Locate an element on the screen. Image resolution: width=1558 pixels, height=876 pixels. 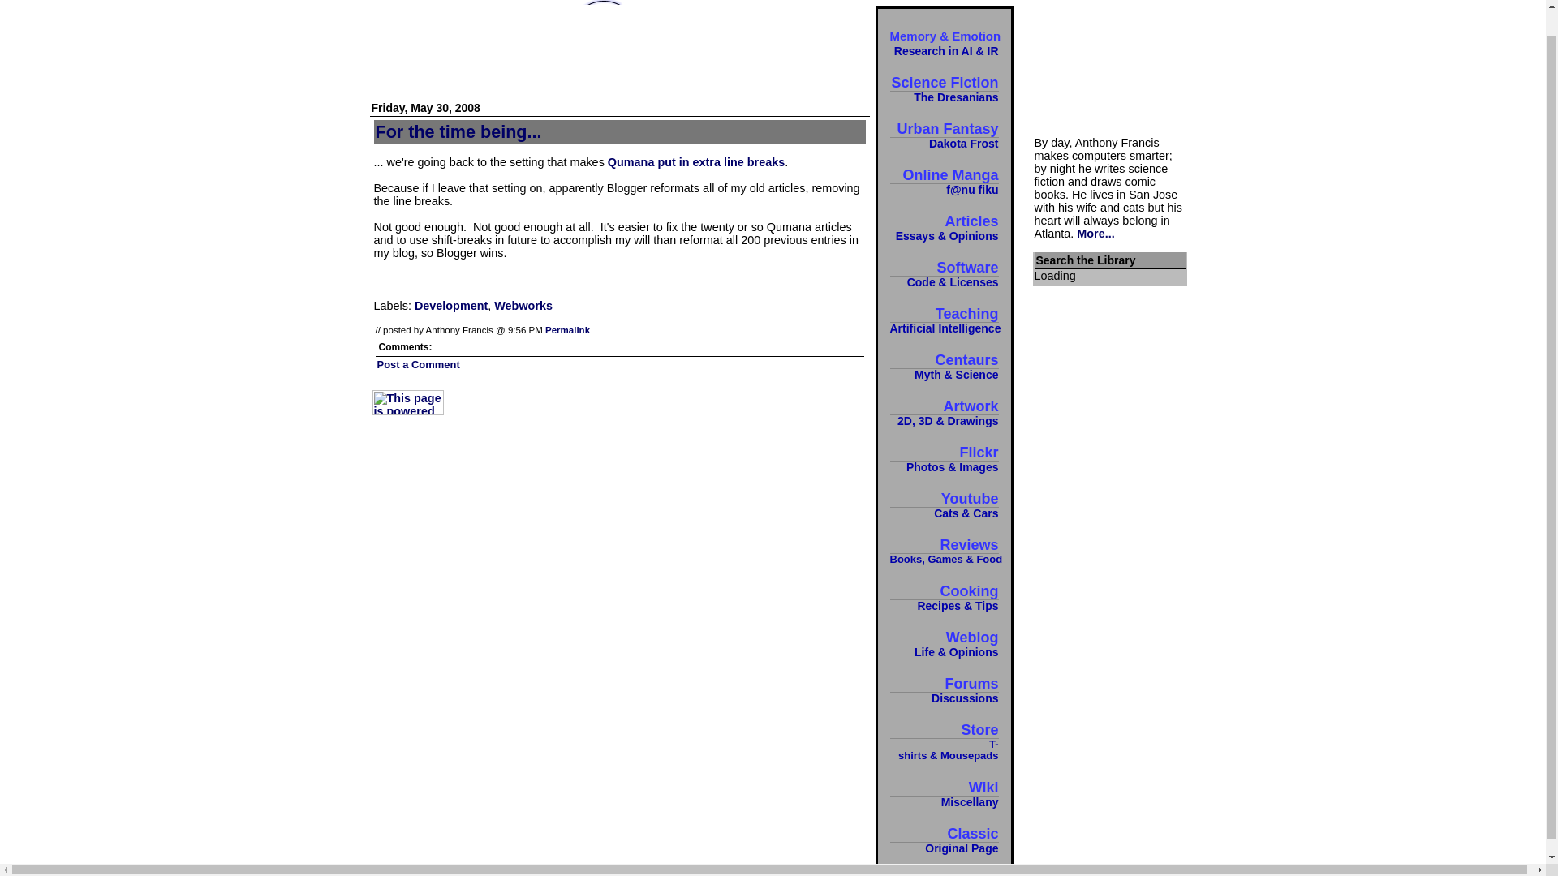
Qumana put in extra line breaks is located at coordinates (944, 320).